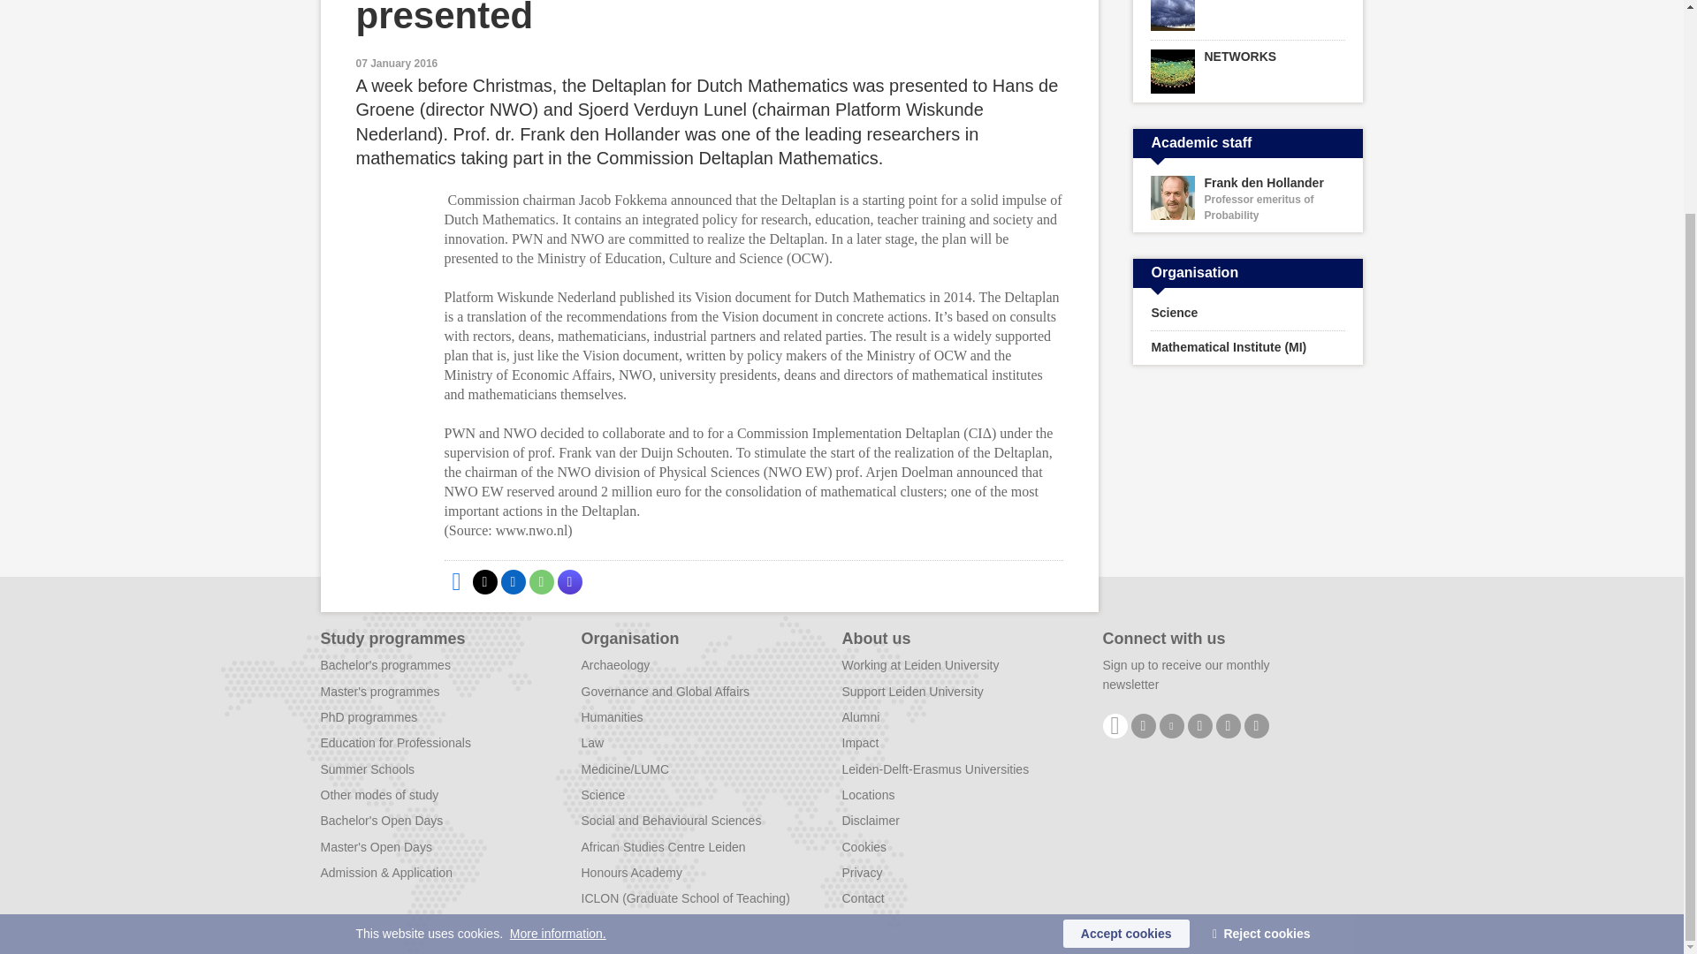 The width and height of the screenshot is (1697, 954). Describe the element at coordinates (540, 581) in the screenshot. I see `Share by WhatsApp` at that location.